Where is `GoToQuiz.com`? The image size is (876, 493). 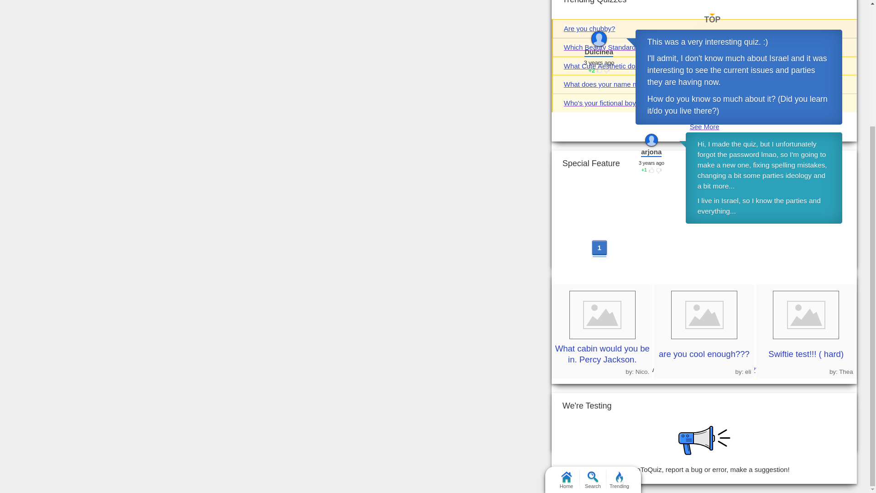 GoToQuiz.com is located at coordinates (691, 403).